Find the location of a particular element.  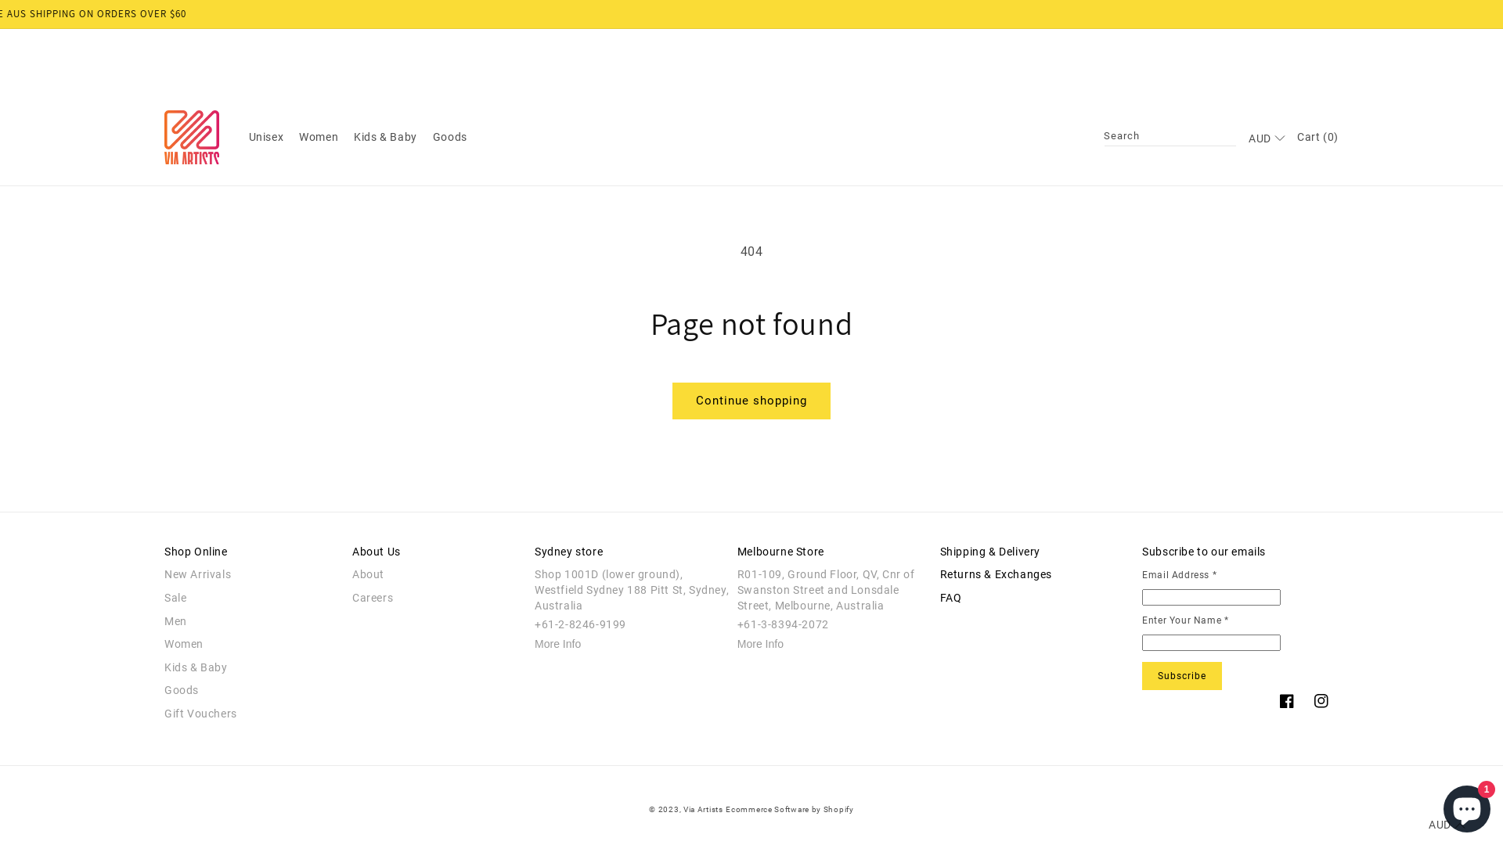

Instagram is located at coordinates (1321, 701).